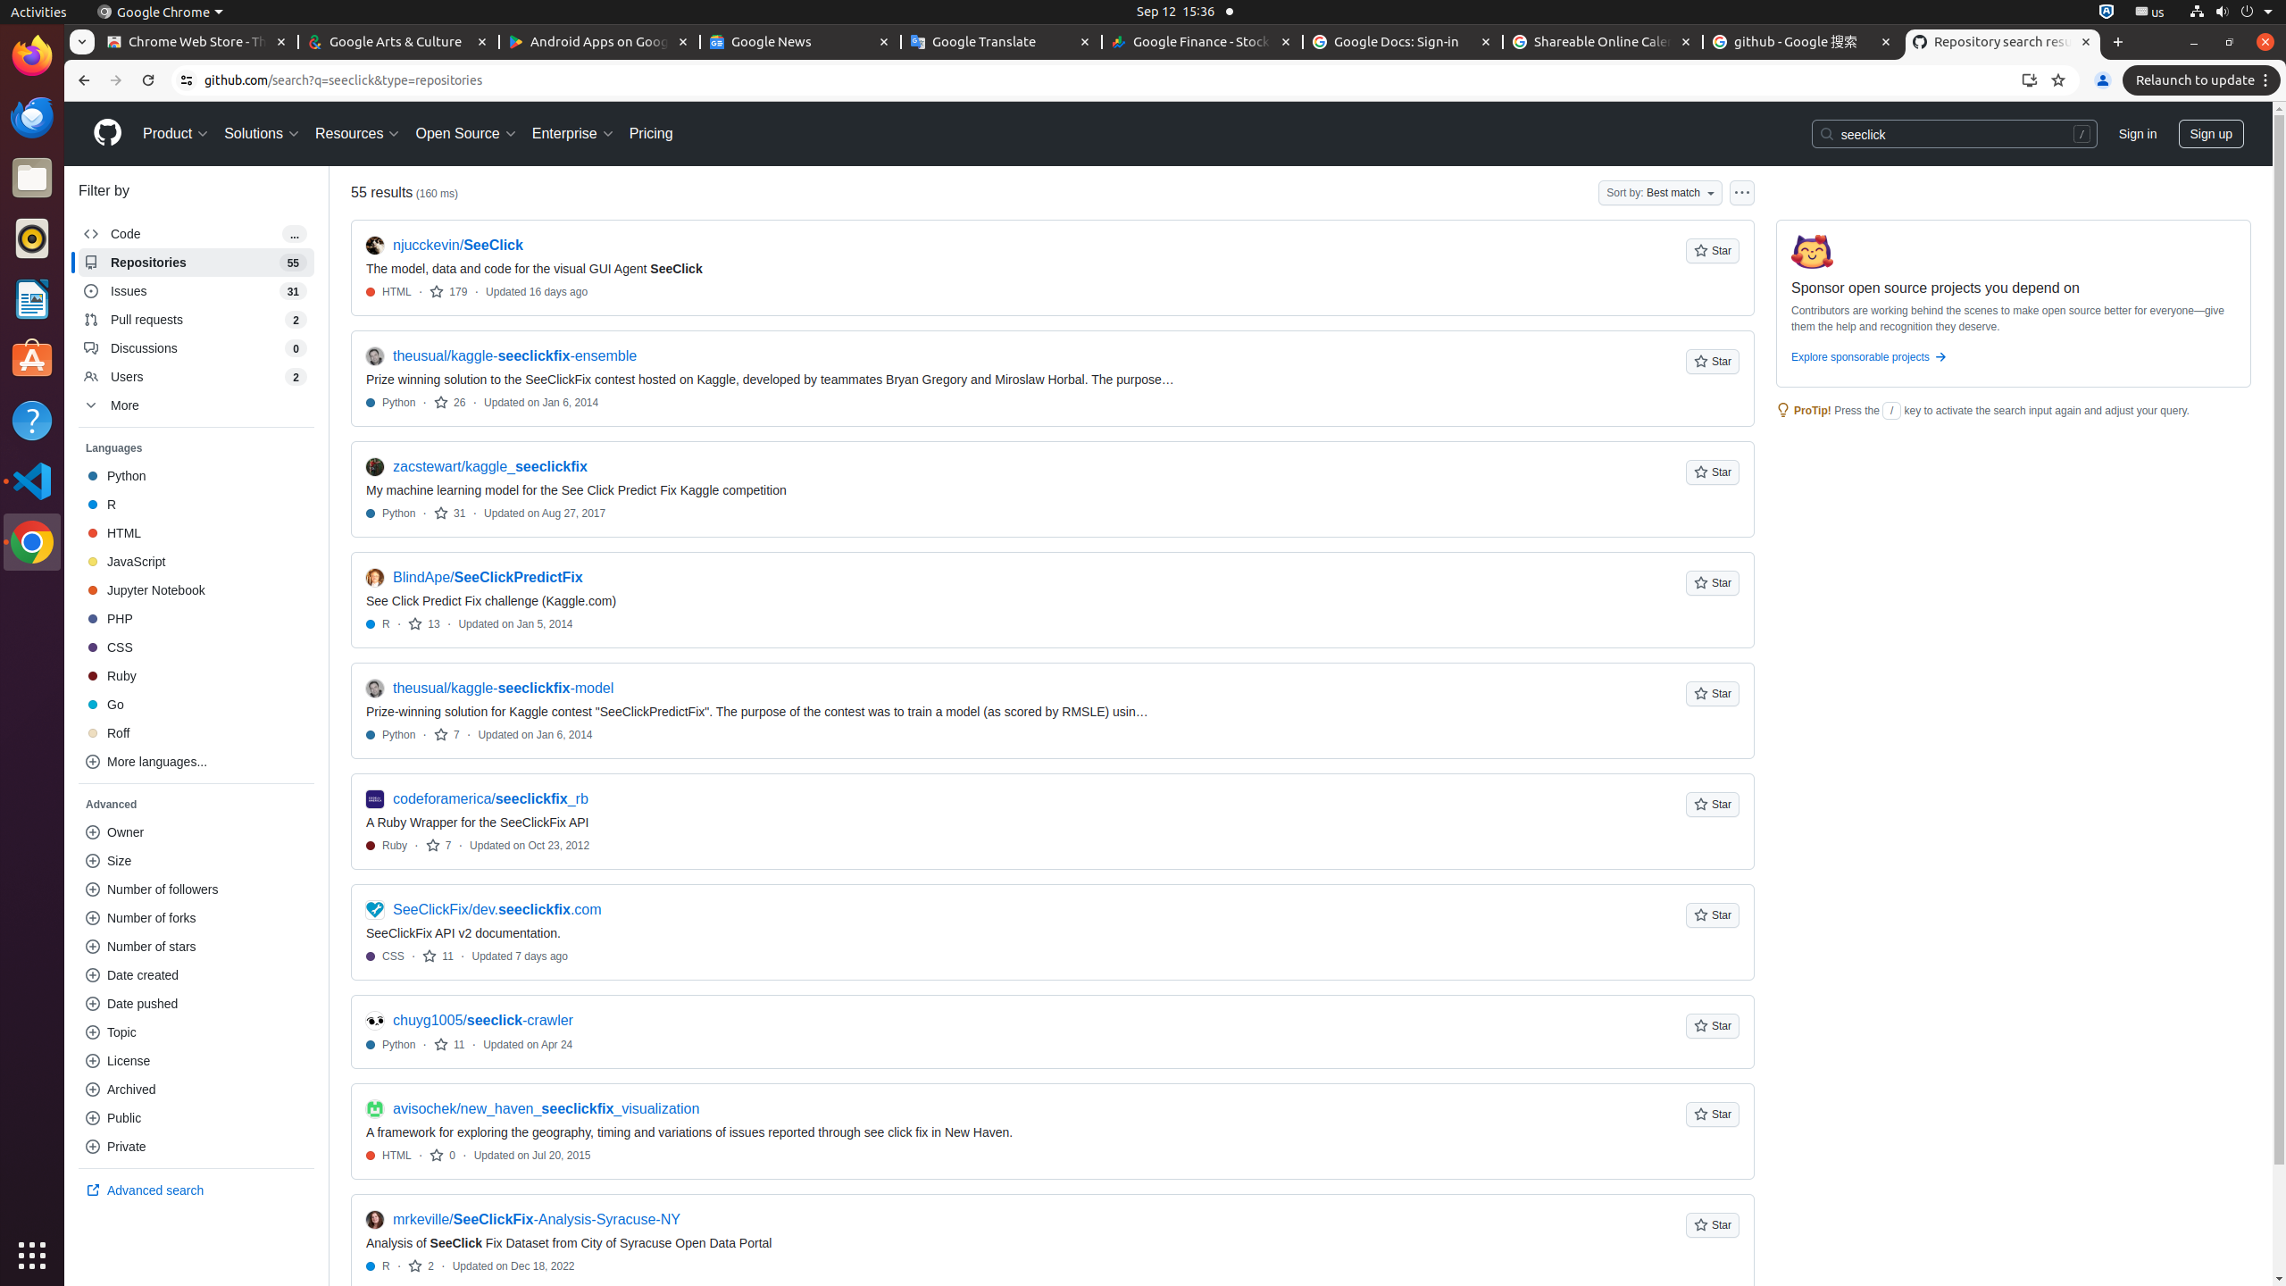 Image resolution: width=2286 pixels, height=1286 pixels. I want to click on Draggable pane splitter, so click(329, 726).